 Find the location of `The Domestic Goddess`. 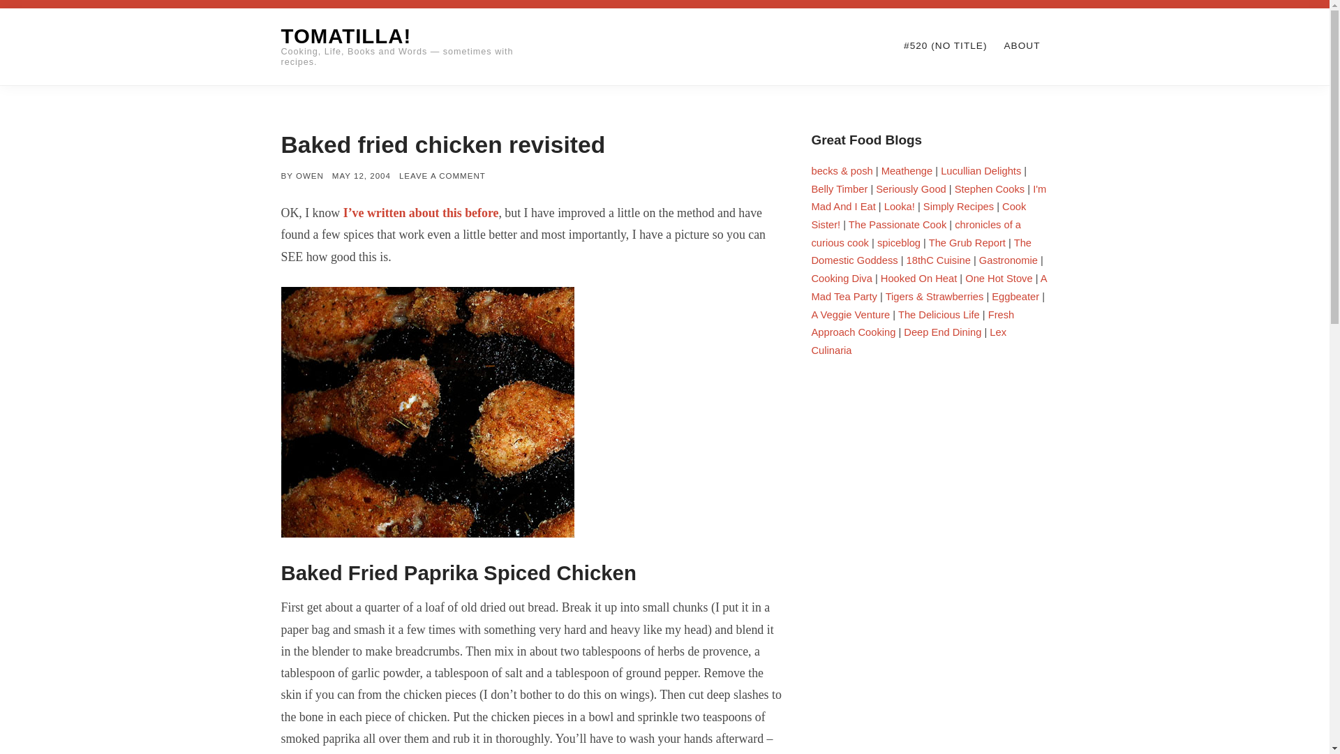

The Domestic Goddess is located at coordinates (920, 252).